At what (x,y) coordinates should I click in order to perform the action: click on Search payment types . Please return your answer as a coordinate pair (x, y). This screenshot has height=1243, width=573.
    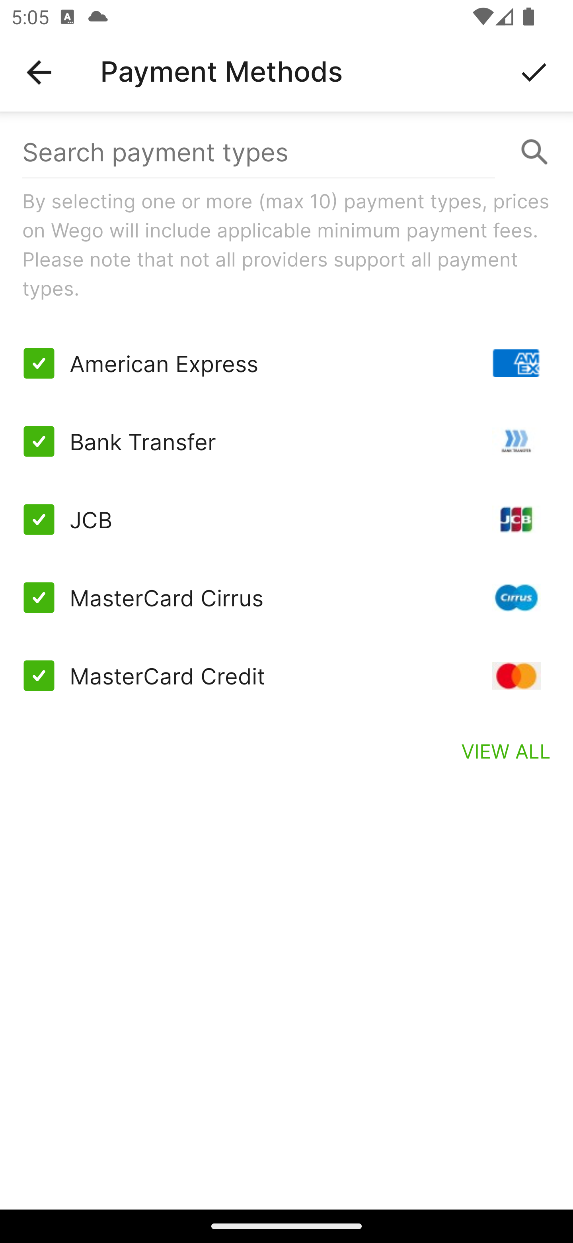
    Looking at the image, I should click on (286, 152).